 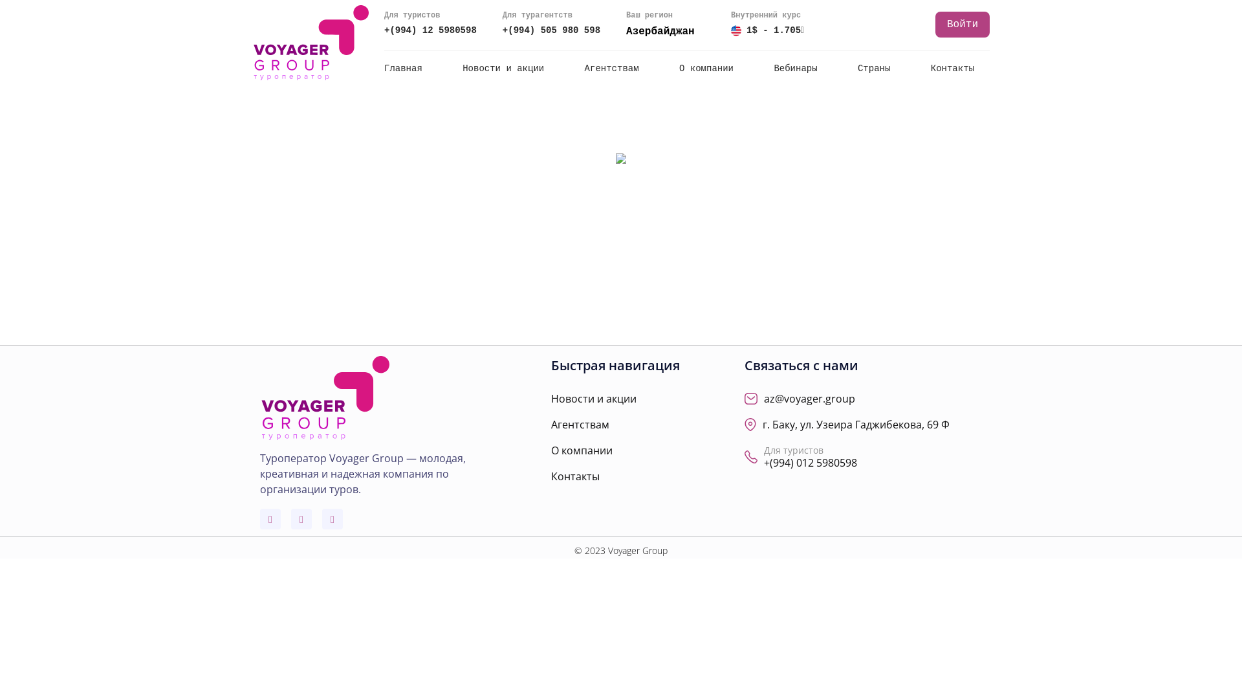 I want to click on +(994) 12 5980598, so click(x=431, y=31).